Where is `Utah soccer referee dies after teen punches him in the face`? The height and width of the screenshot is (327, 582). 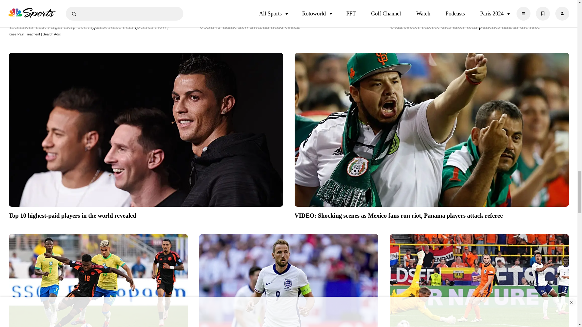 Utah soccer referee dies after teen punches him in the face is located at coordinates (480, 26).